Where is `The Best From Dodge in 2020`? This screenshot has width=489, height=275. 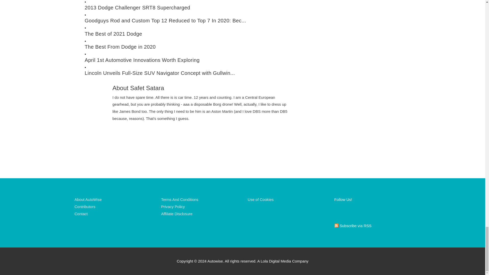
The Best From Dodge in 2020 is located at coordinates (189, 47).